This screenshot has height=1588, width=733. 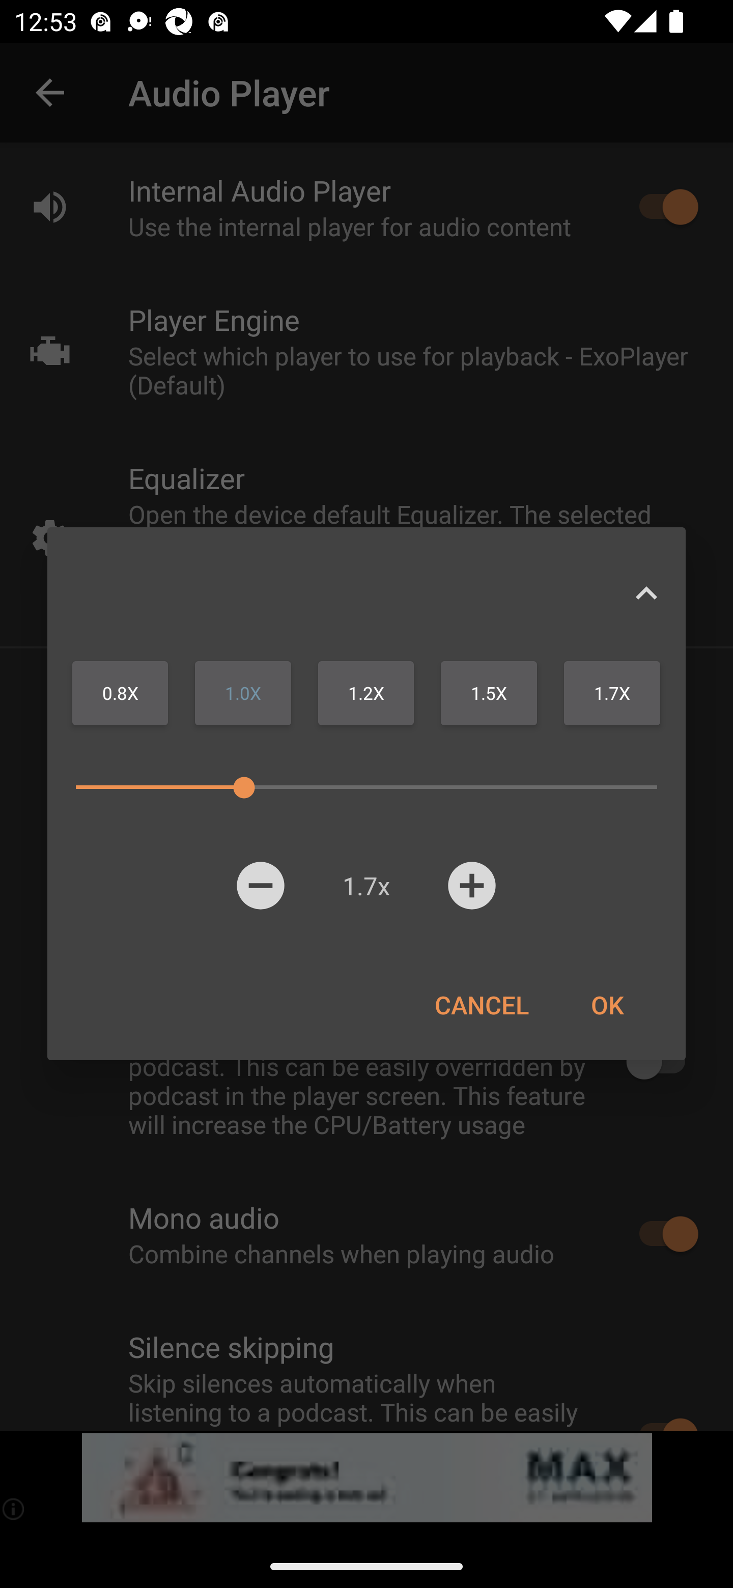 What do you see at coordinates (612, 693) in the screenshot?
I see `1.7X` at bounding box center [612, 693].